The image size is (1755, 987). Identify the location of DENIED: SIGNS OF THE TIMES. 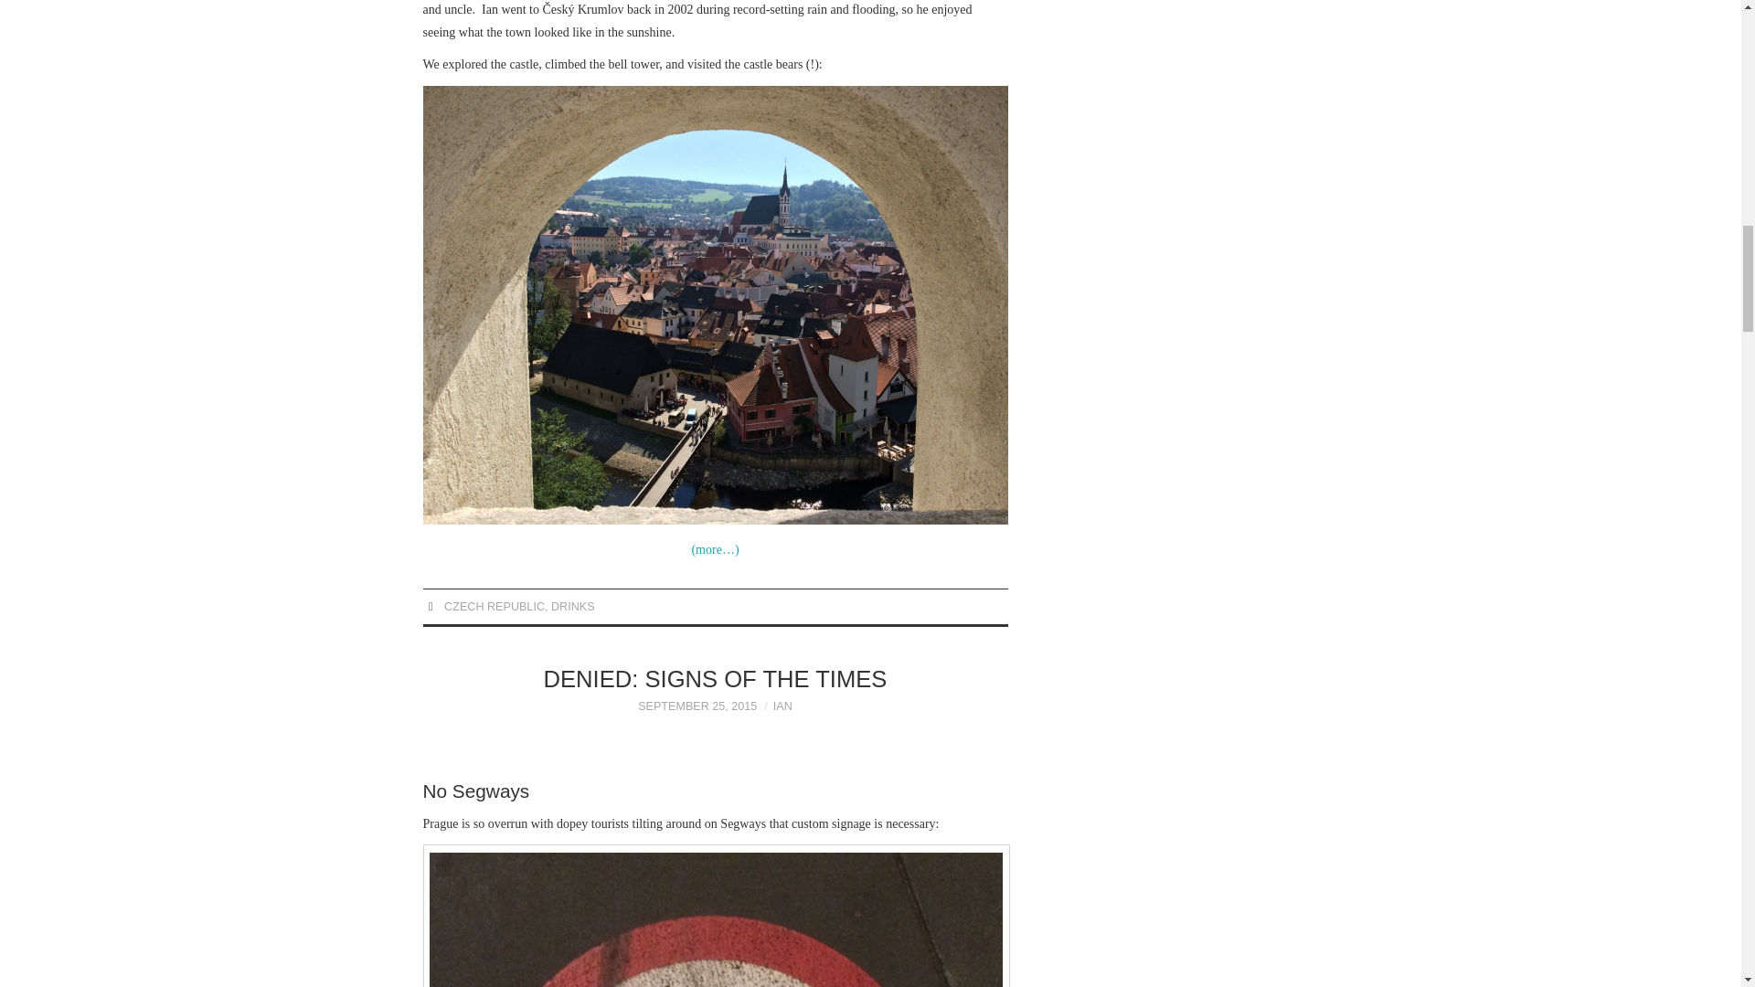
(716, 679).